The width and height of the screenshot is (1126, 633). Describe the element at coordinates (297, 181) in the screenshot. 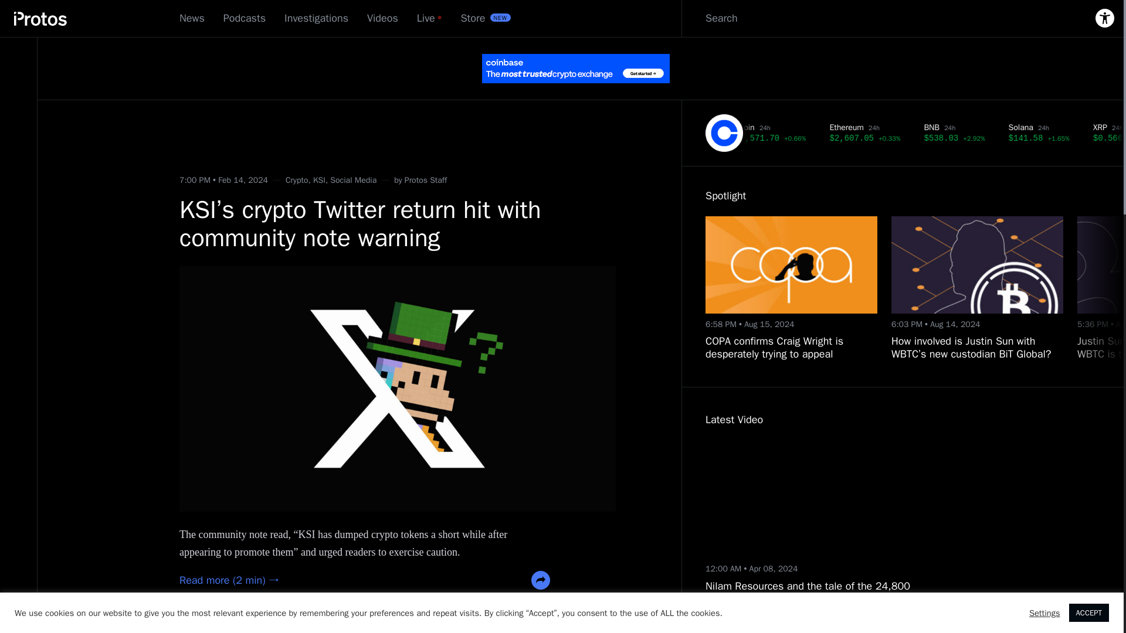

I see `Crypto` at that location.